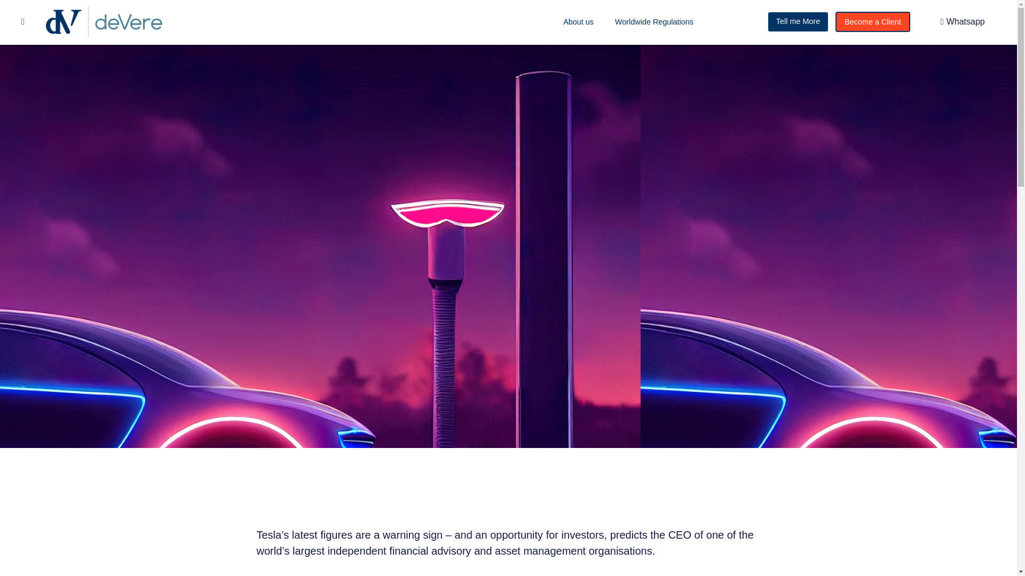 Image resolution: width=1025 pixels, height=576 pixels. I want to click on Become a Client, so click(872, 21).